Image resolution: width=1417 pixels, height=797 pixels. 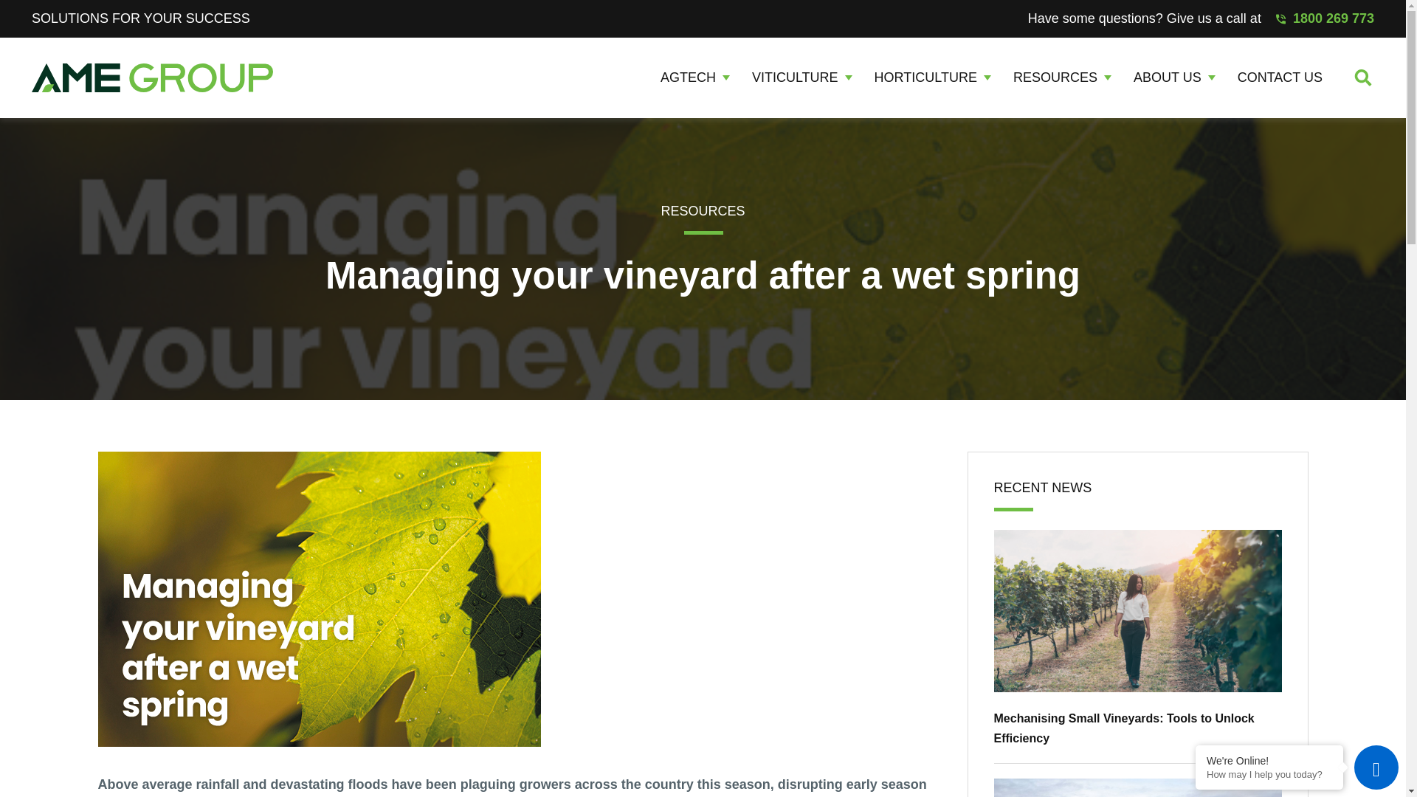 I want to click on We're Online!, so click(x=1269, y=760).